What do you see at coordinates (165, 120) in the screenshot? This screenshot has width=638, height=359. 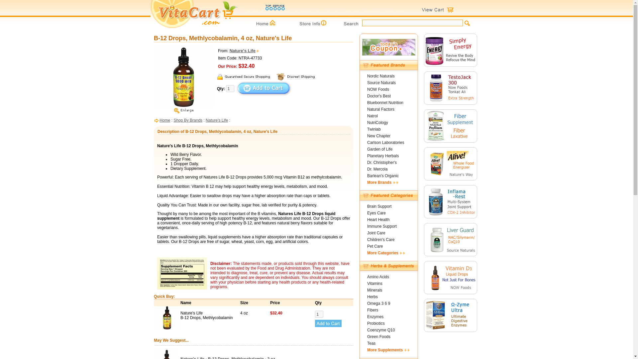 I see `Home` at bounding box center [165, 120].